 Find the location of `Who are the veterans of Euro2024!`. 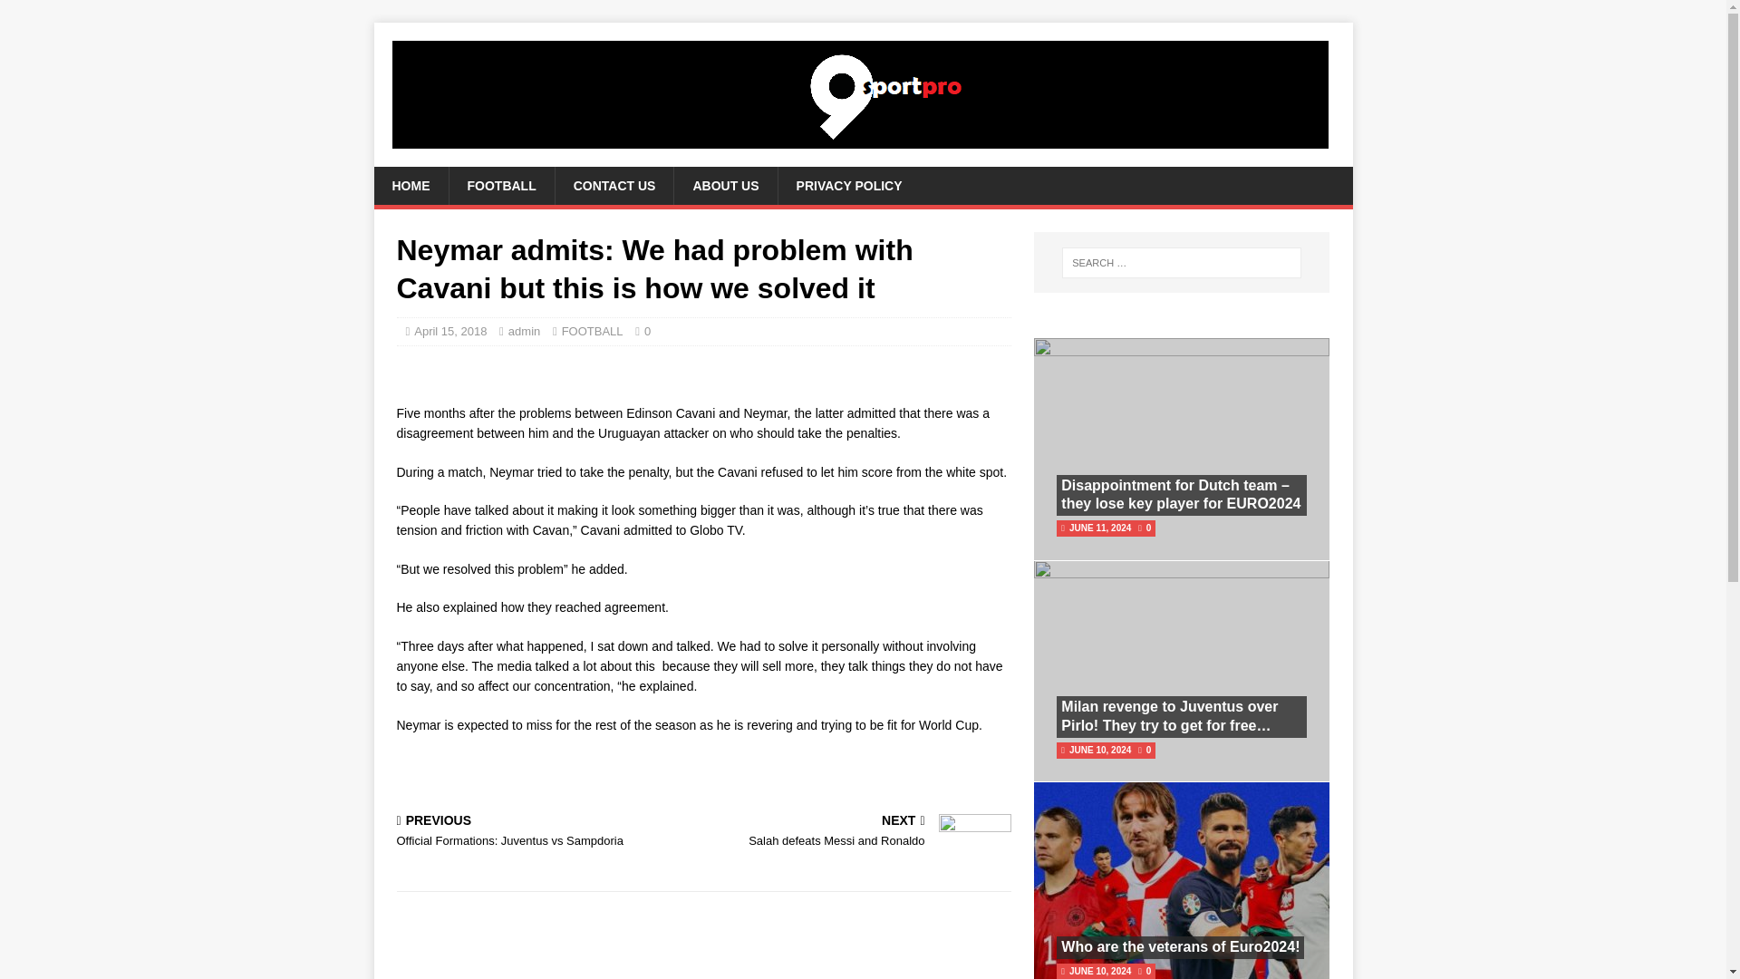

Who are the veterans of Euro2024! is located at coordinates (546, 832).